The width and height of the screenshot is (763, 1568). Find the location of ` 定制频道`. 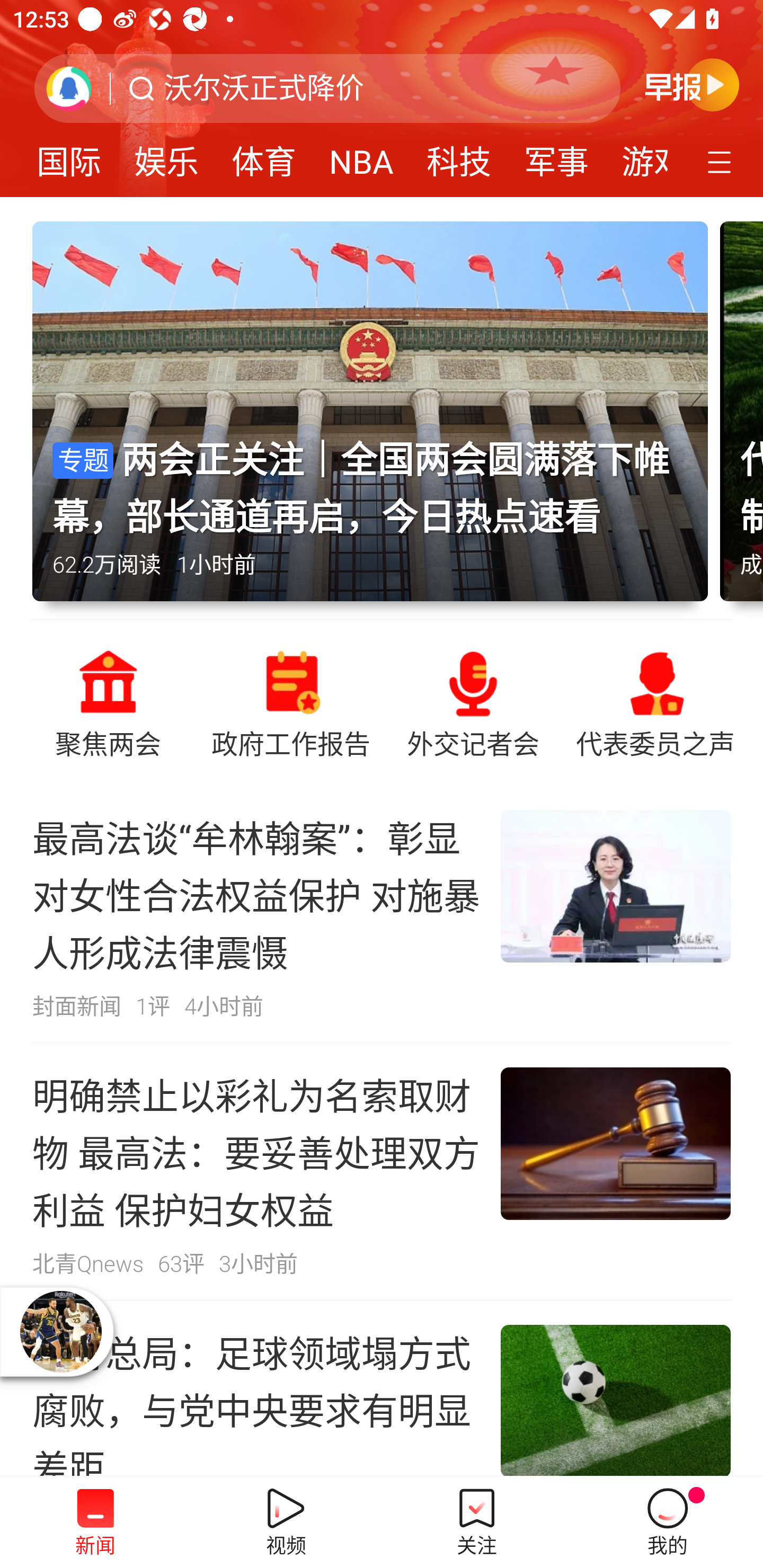

 定制频道 is located at coordinates (722, 161).